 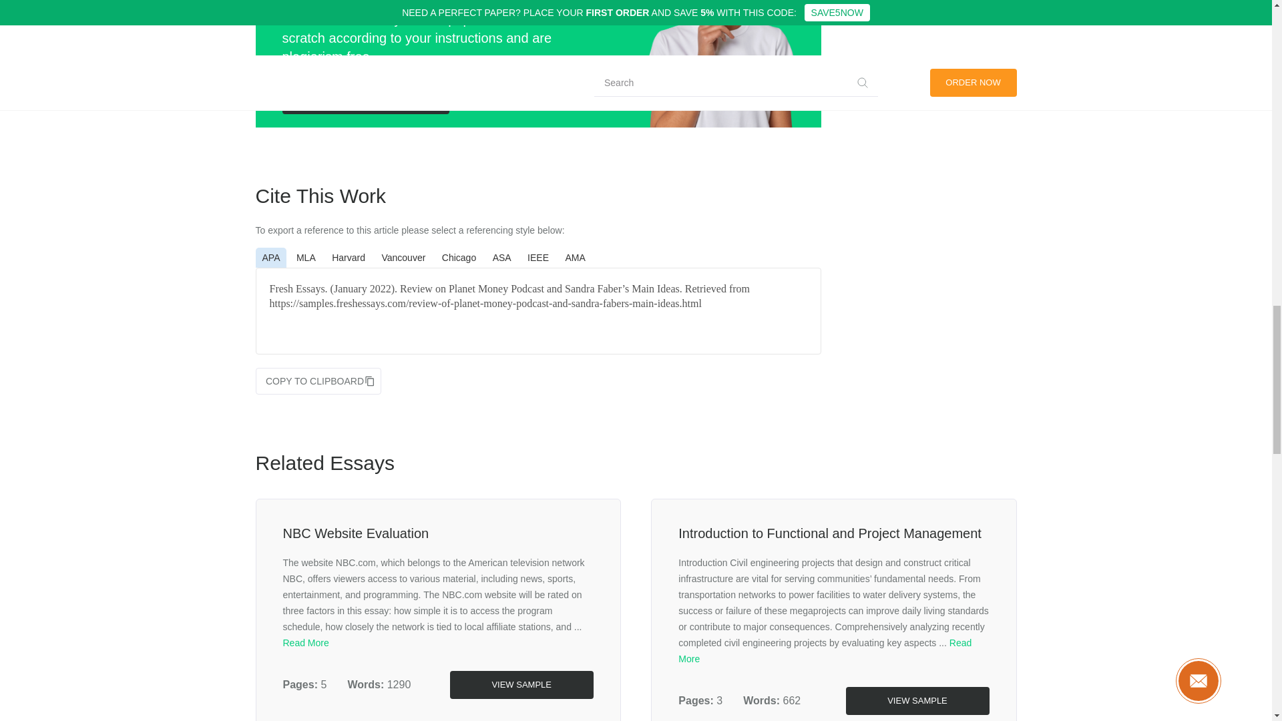 I want to click on NBC Website Evaluation, so click(x=357, y=533).